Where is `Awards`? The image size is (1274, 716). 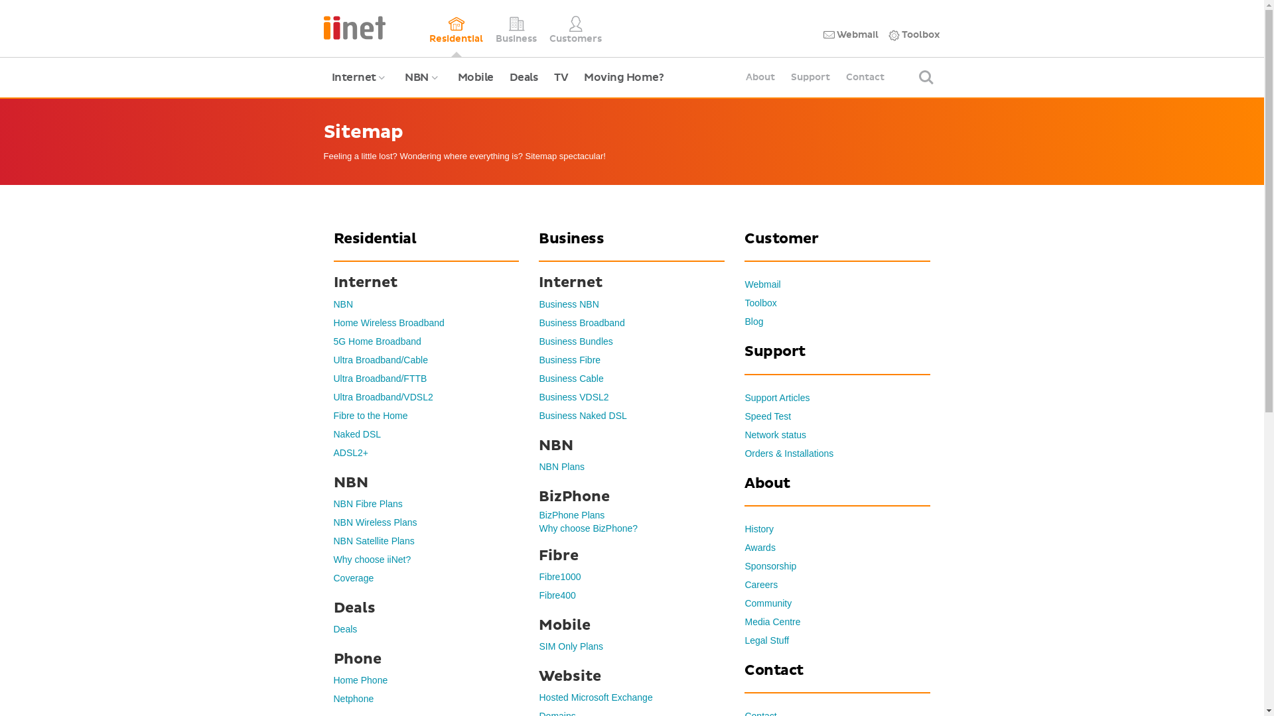 Awards is located at coordinates (760, 548).